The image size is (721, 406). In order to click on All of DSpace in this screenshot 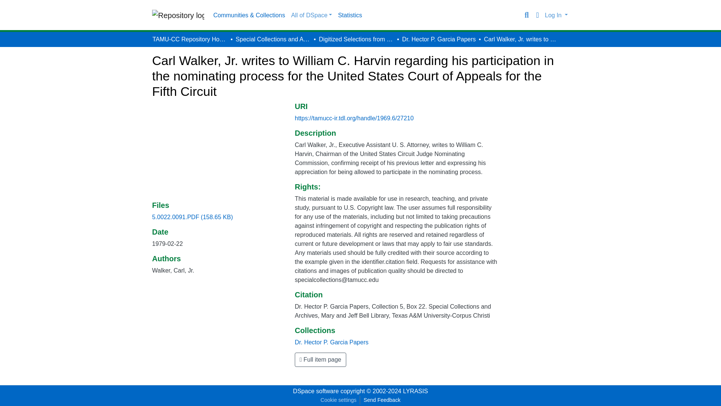, I will do `click(311, 15)`.